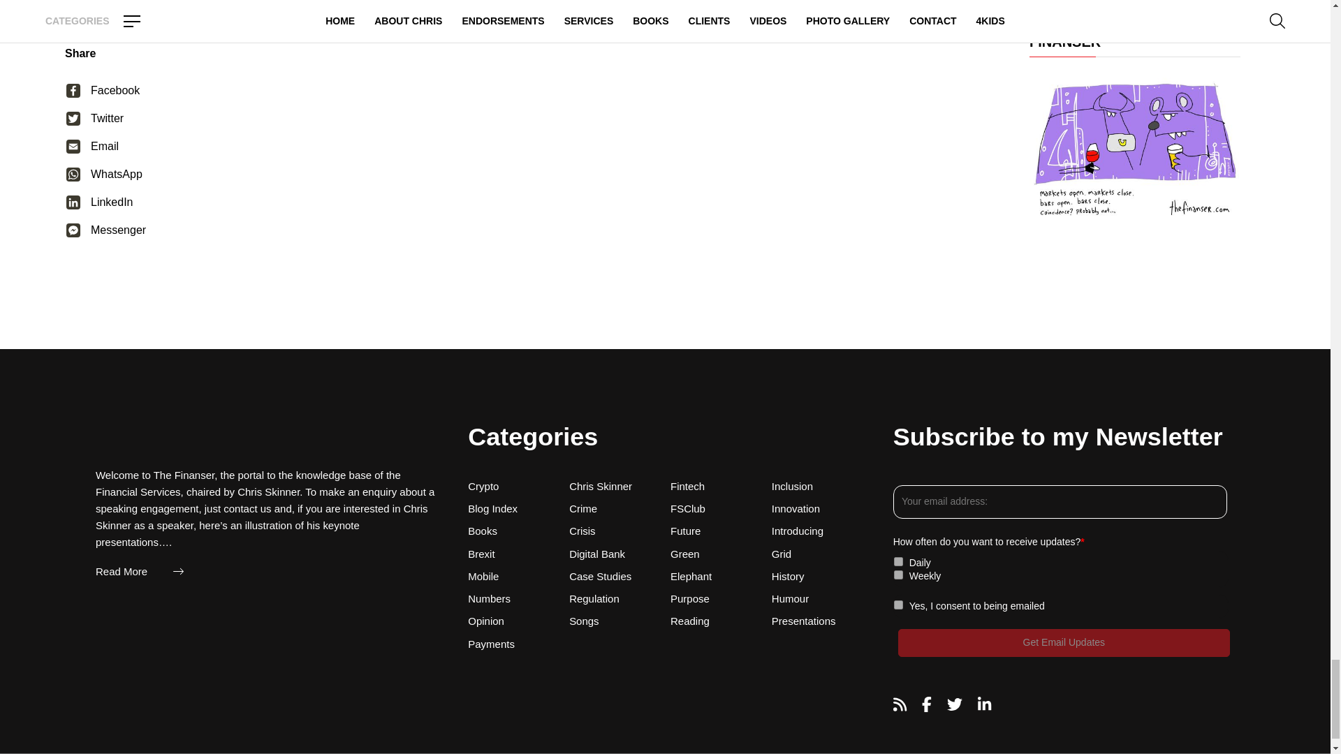 This screenshot has width=1341, height=754. I want to click on daily, so click(898, 561).